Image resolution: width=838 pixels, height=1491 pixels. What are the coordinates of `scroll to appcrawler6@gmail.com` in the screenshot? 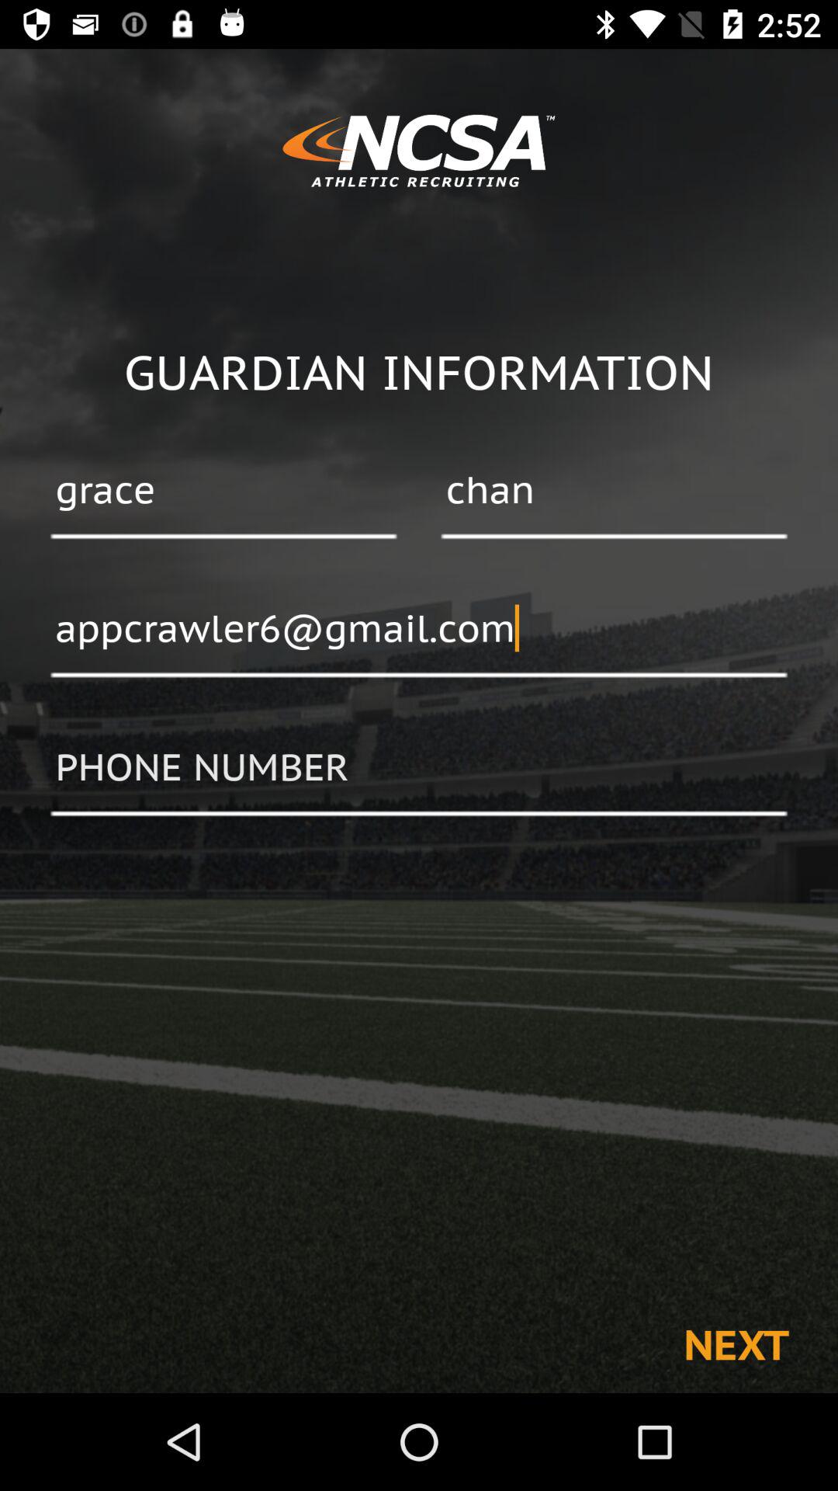 It's located at (419, 630).